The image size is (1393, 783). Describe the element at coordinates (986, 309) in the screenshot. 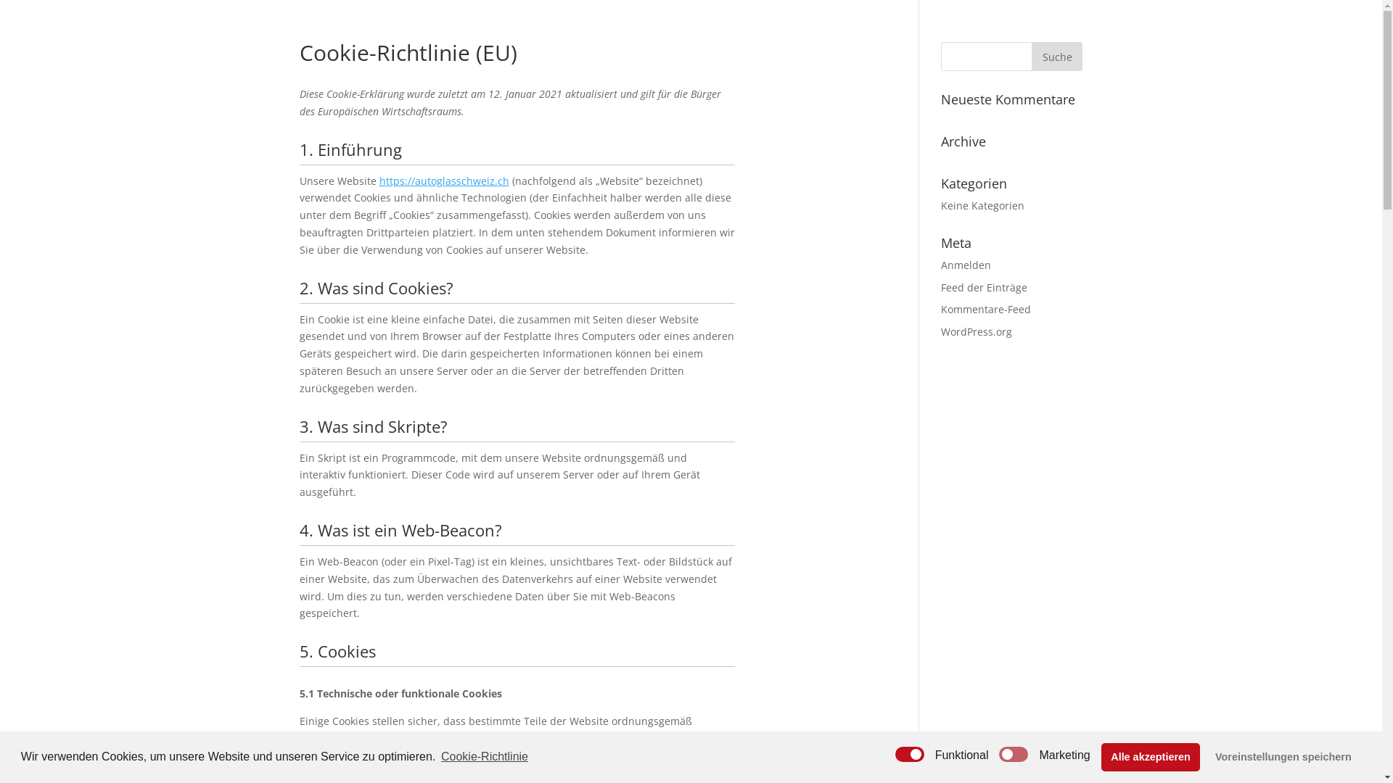

I see `Kommentare-Feed` at that location.